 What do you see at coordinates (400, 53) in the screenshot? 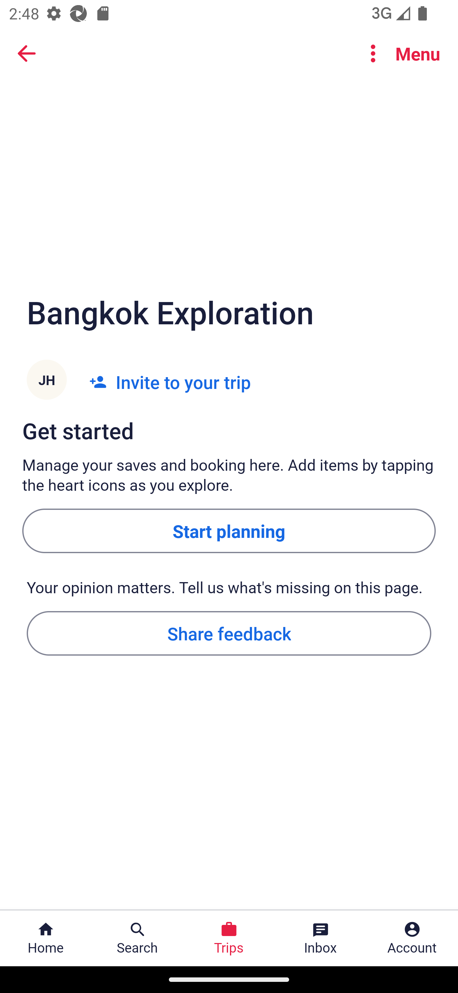
I see `Menu Menu Button` at bounding box center [400, 53].